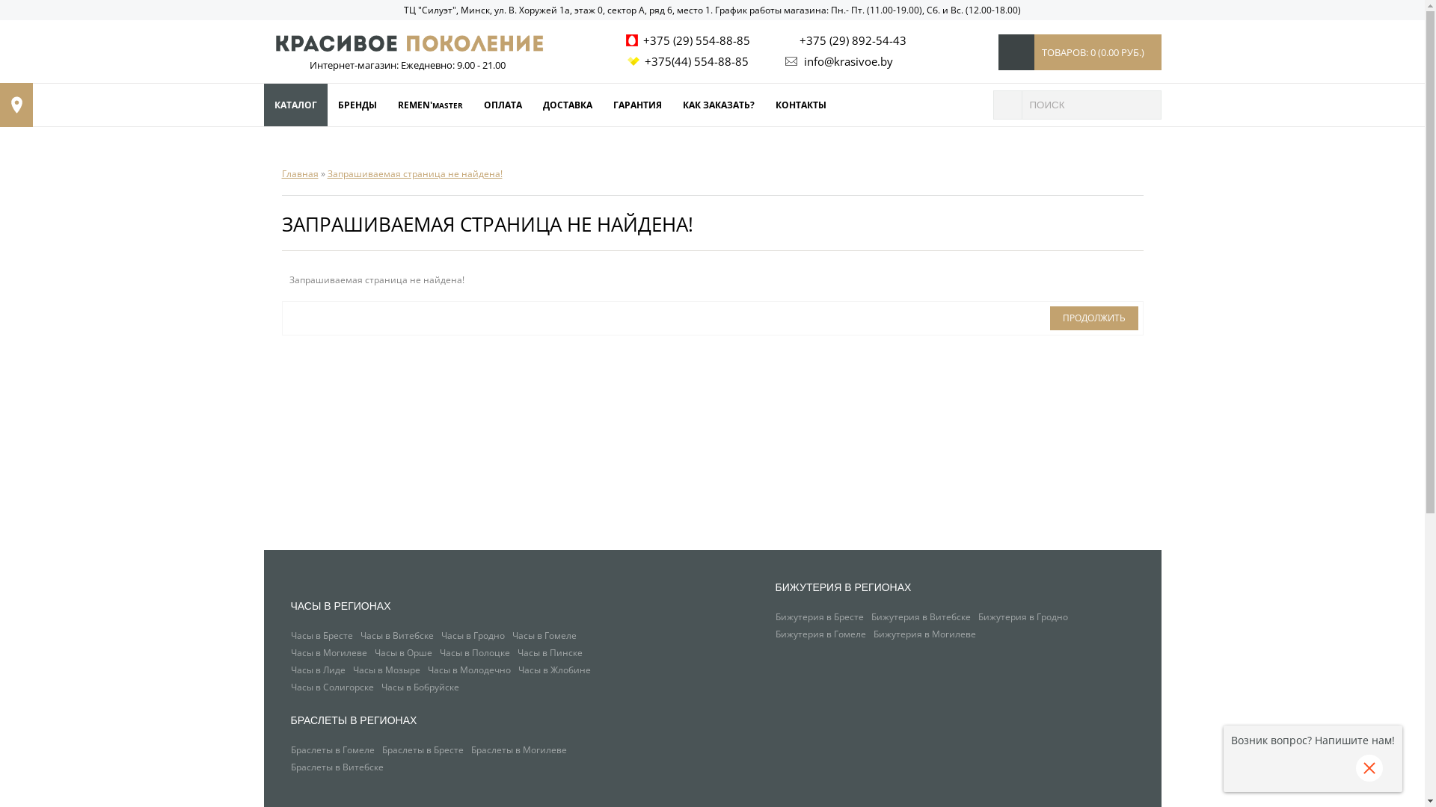  Describe the element at coordinates (836, 61) in the screenshot. I see `info@krasivoe.by` at that location.